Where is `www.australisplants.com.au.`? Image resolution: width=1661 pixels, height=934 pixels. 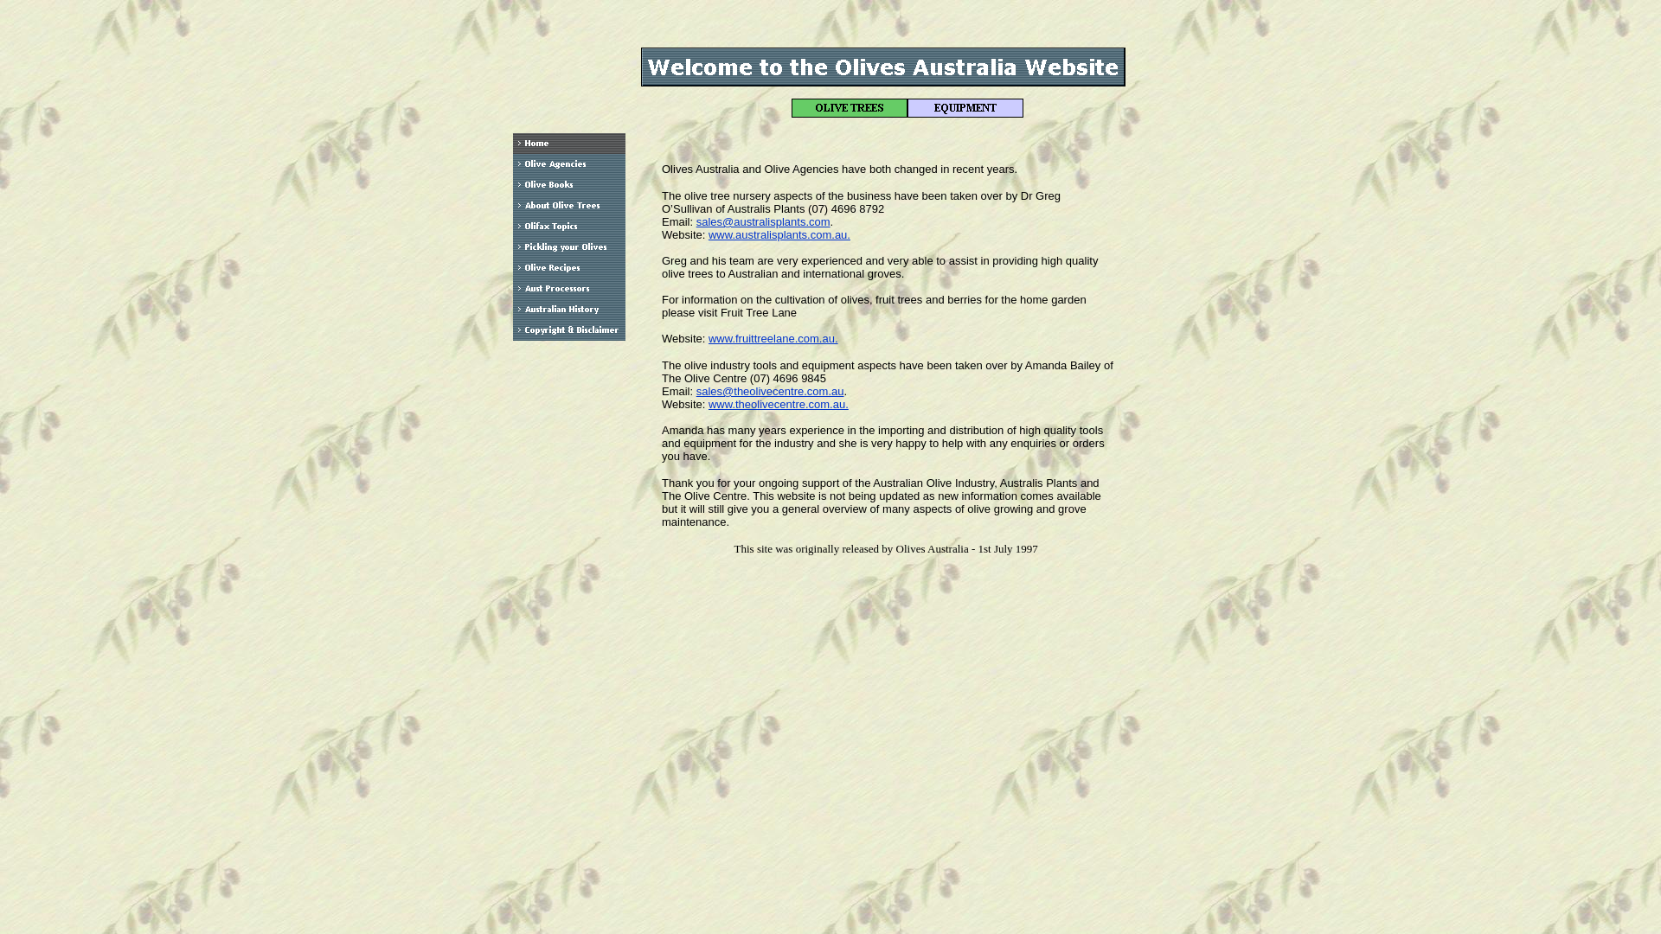 www.australisplants.com.au. is located at coordinates (779, 235).